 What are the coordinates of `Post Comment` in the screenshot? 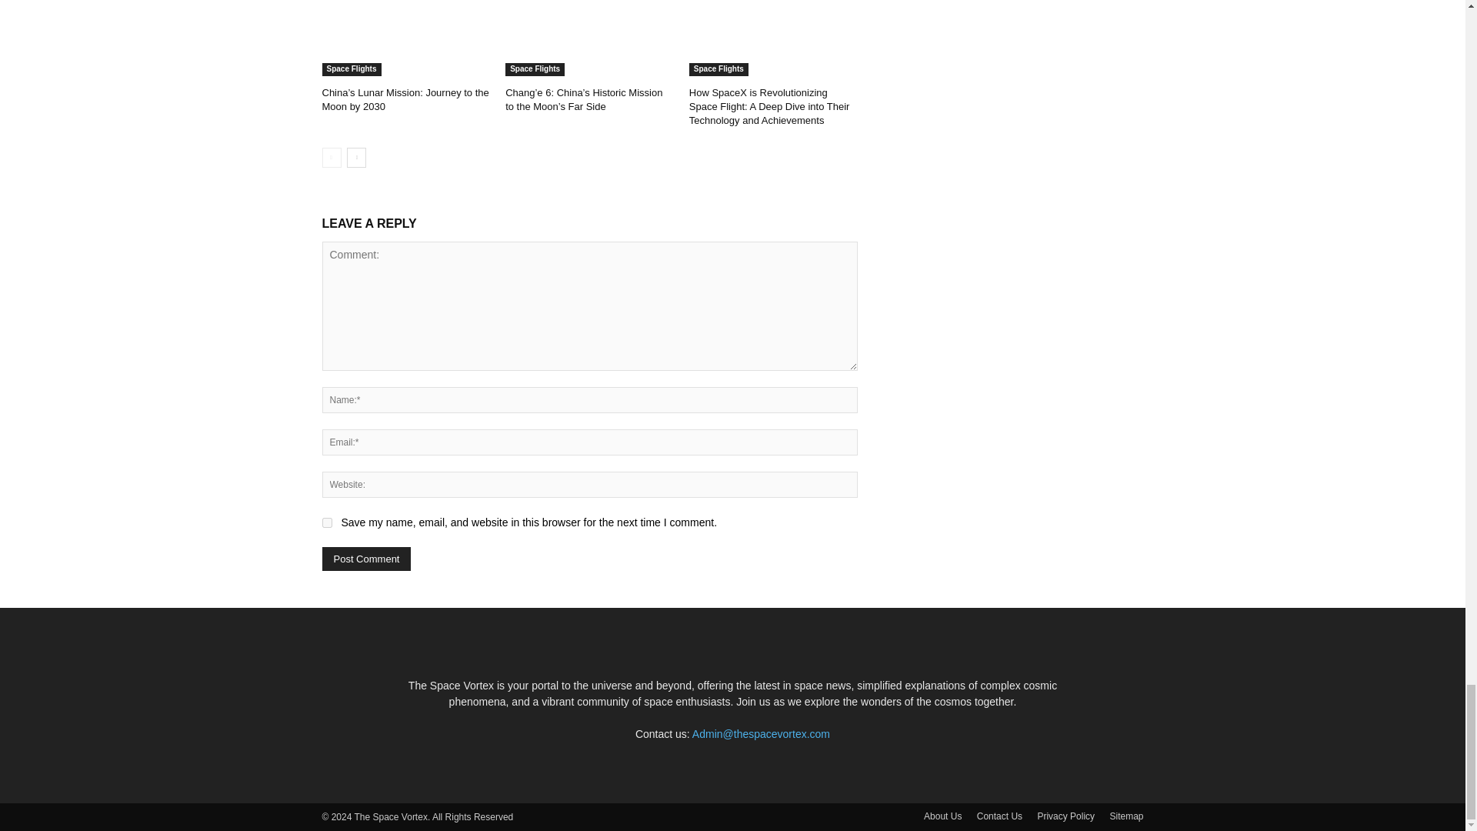 It's located at (366, 559).